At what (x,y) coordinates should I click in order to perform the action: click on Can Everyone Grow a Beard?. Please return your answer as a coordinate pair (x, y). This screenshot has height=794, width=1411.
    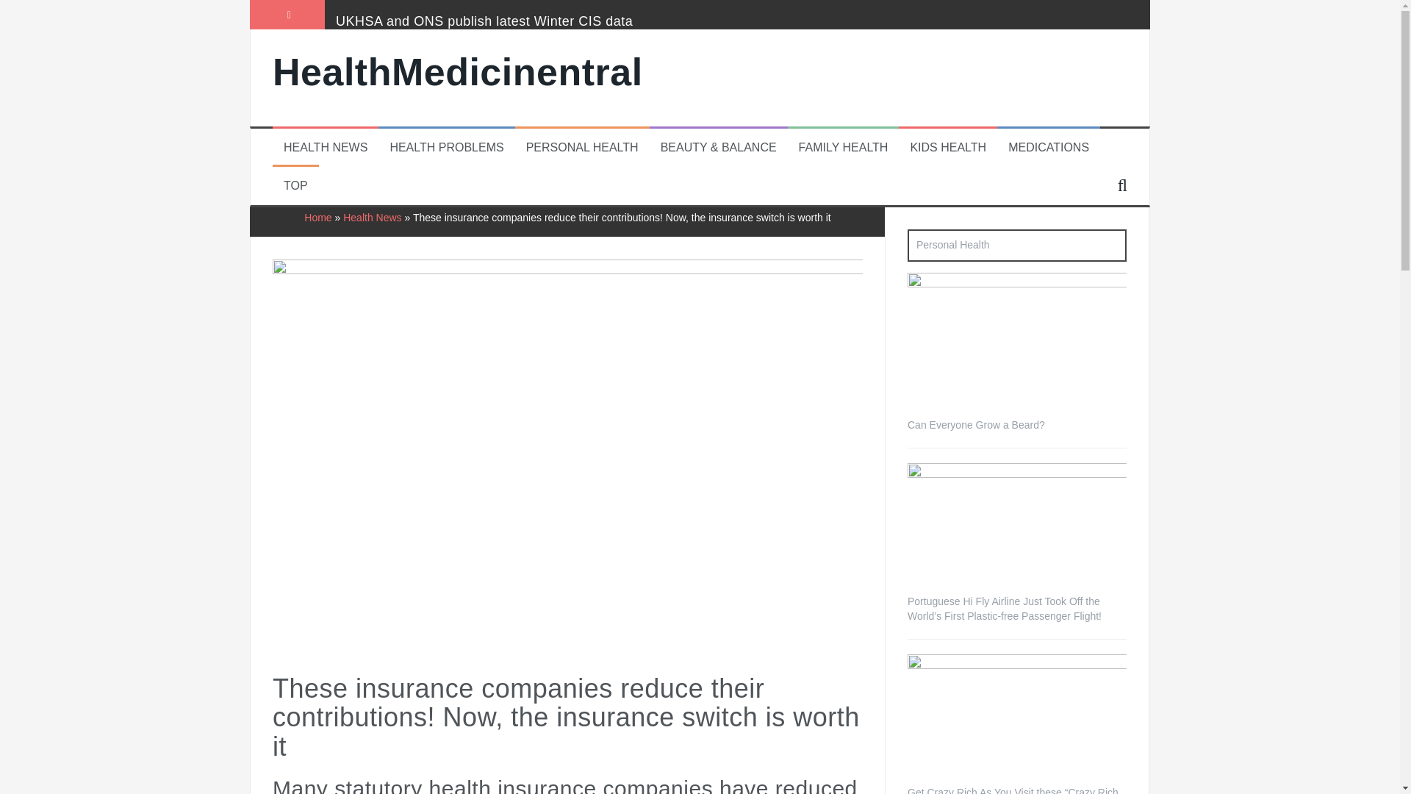
    Looking at the image, I should click on (1016, 346).